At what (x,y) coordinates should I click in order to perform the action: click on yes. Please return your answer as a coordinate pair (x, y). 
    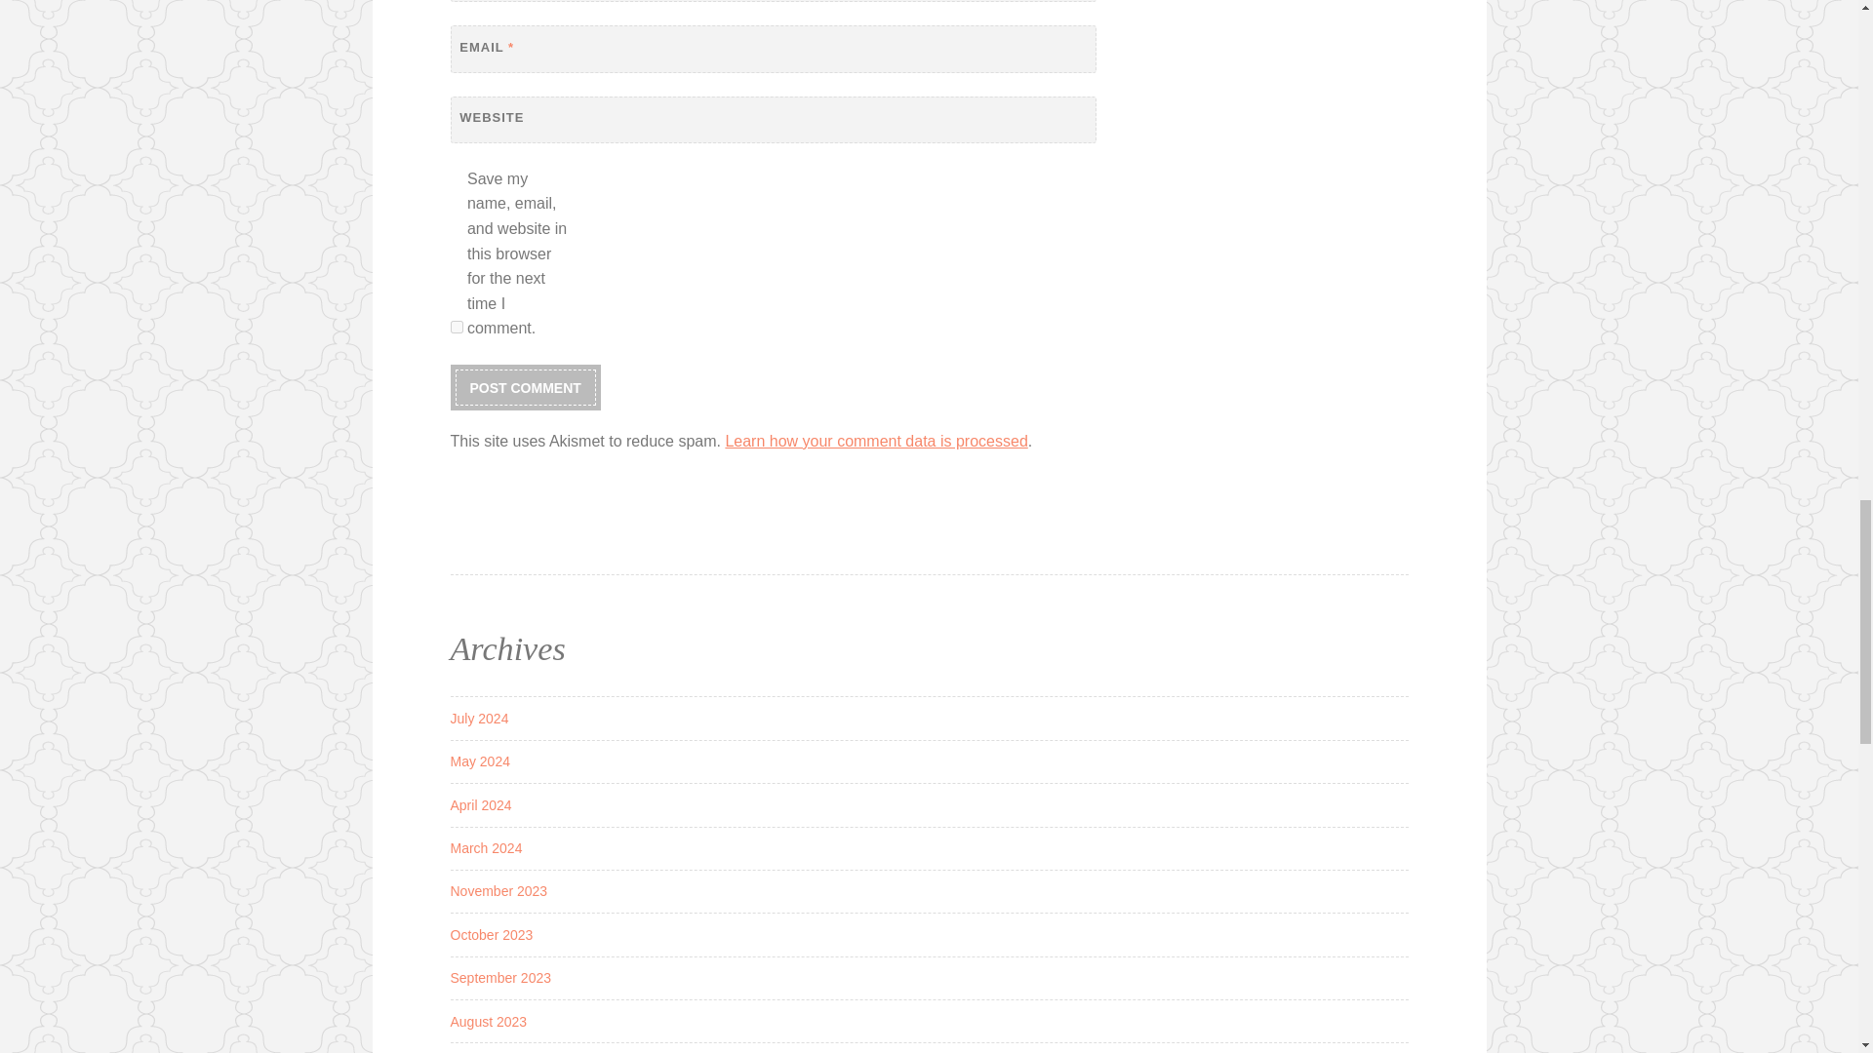
    Looking at the image, I should click on (457, 328).